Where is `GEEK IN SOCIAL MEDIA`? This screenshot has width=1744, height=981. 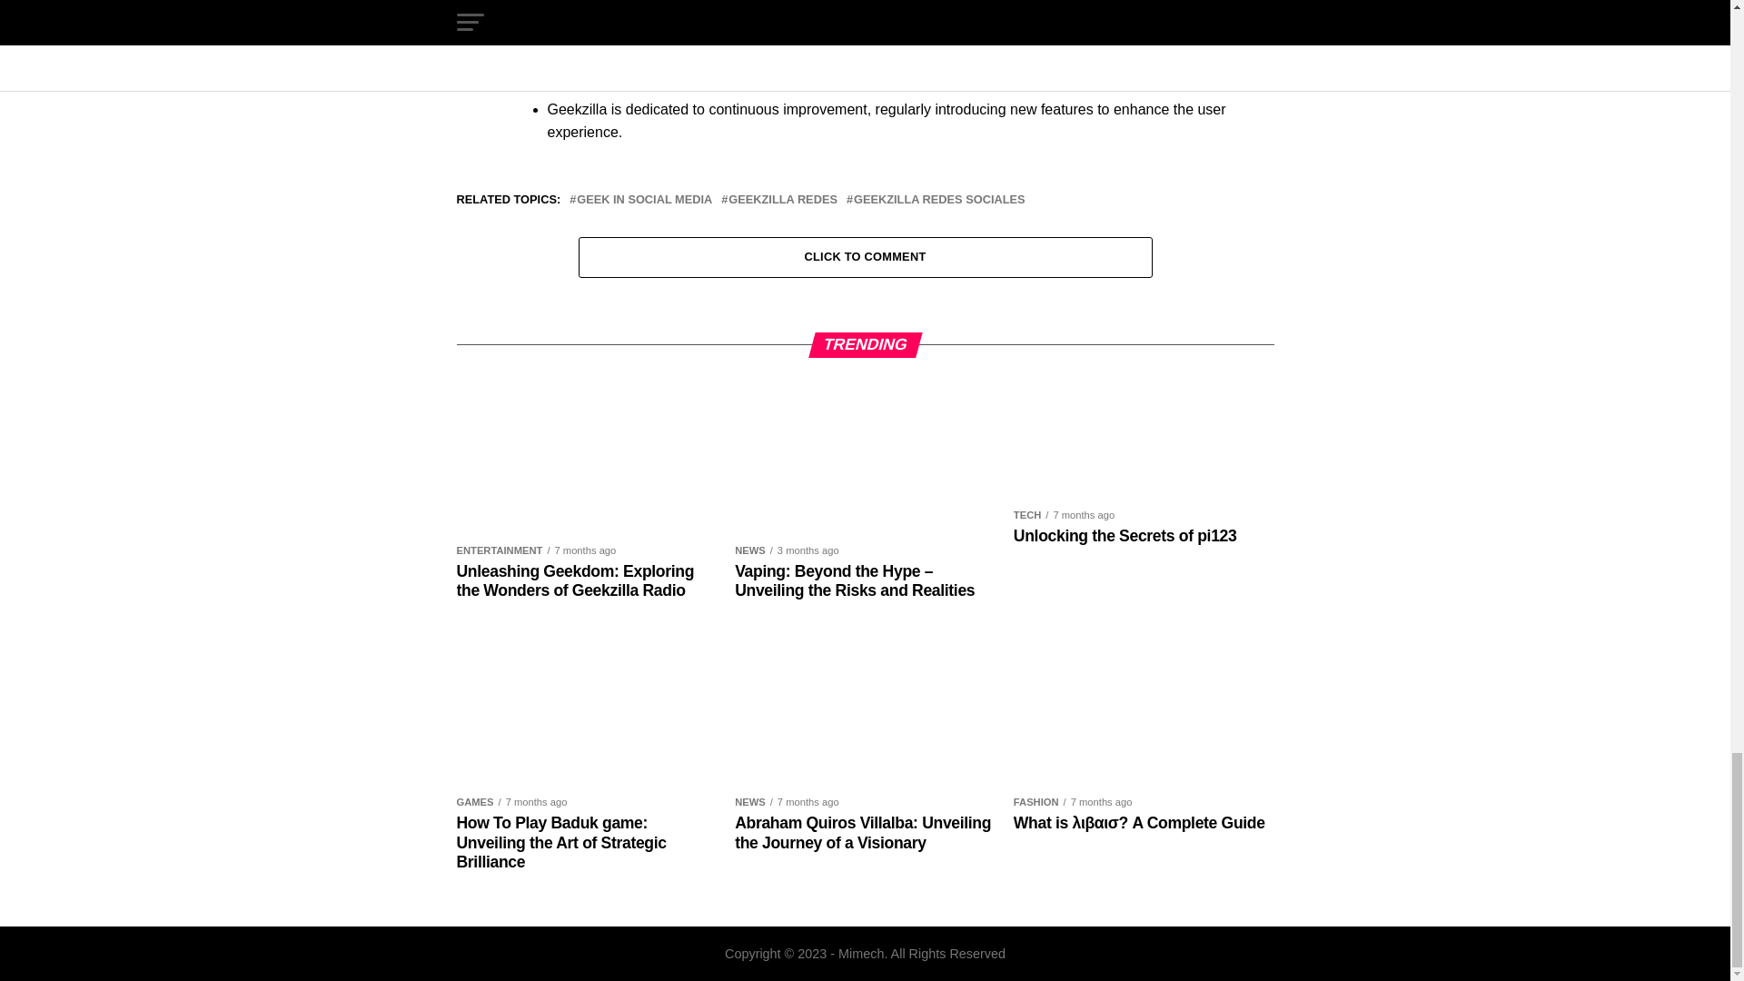 GEEK IN SOCIAL MEDIA is located at coordinates (644, 200).